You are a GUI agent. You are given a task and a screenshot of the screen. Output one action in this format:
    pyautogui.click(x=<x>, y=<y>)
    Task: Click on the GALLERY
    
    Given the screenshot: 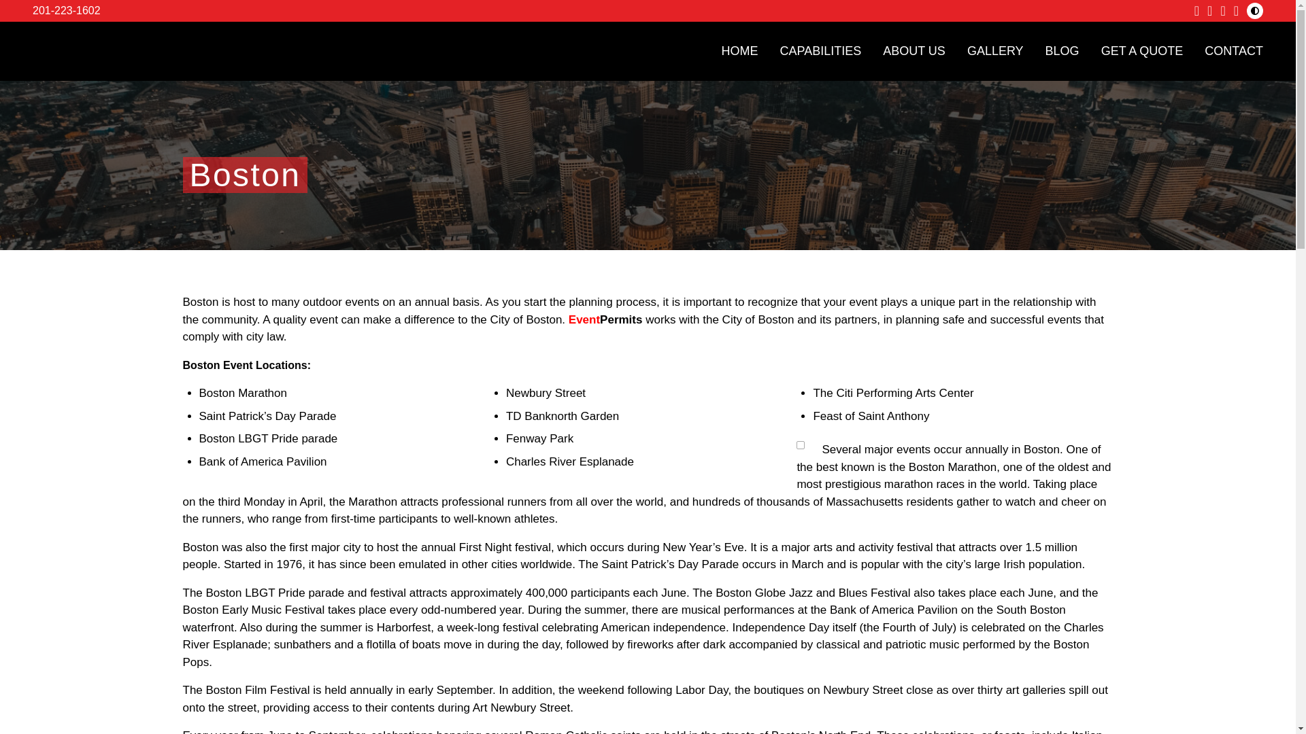 What is the action you would take?
    pyautogui.click(x=996, y=50)
    